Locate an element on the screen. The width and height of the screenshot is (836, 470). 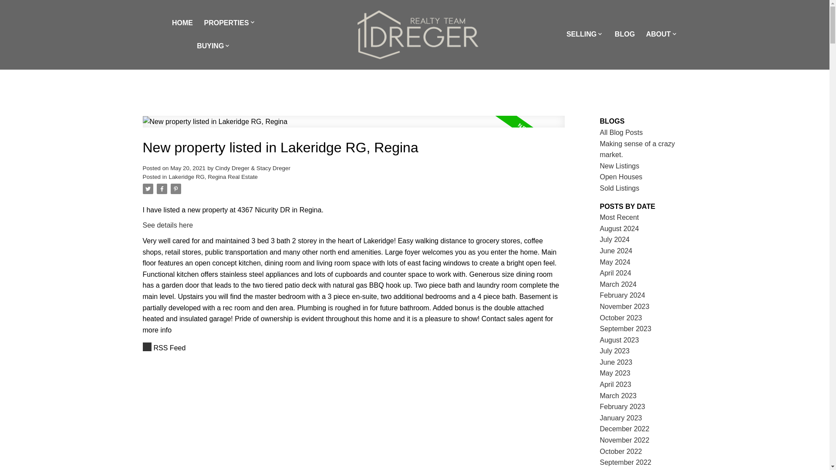
August 2023 is located at coordinates (620, 340).